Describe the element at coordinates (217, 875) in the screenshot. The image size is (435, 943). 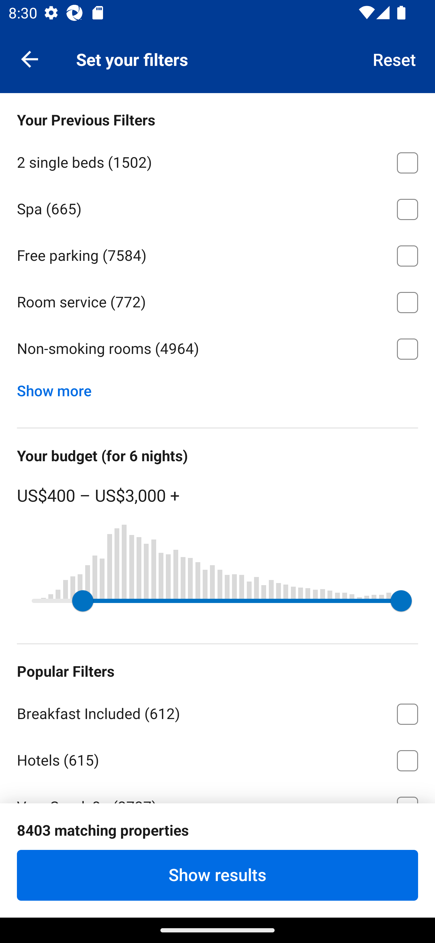
I see `Show results` at that location.